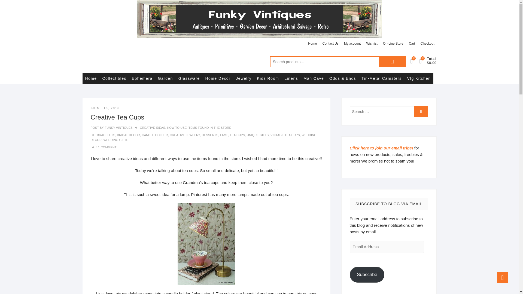 The height and width of the screenshot is (294, 523). Describe the element at coordinates (372, 43) in the screenshot. I see `Wishlist` at that location.